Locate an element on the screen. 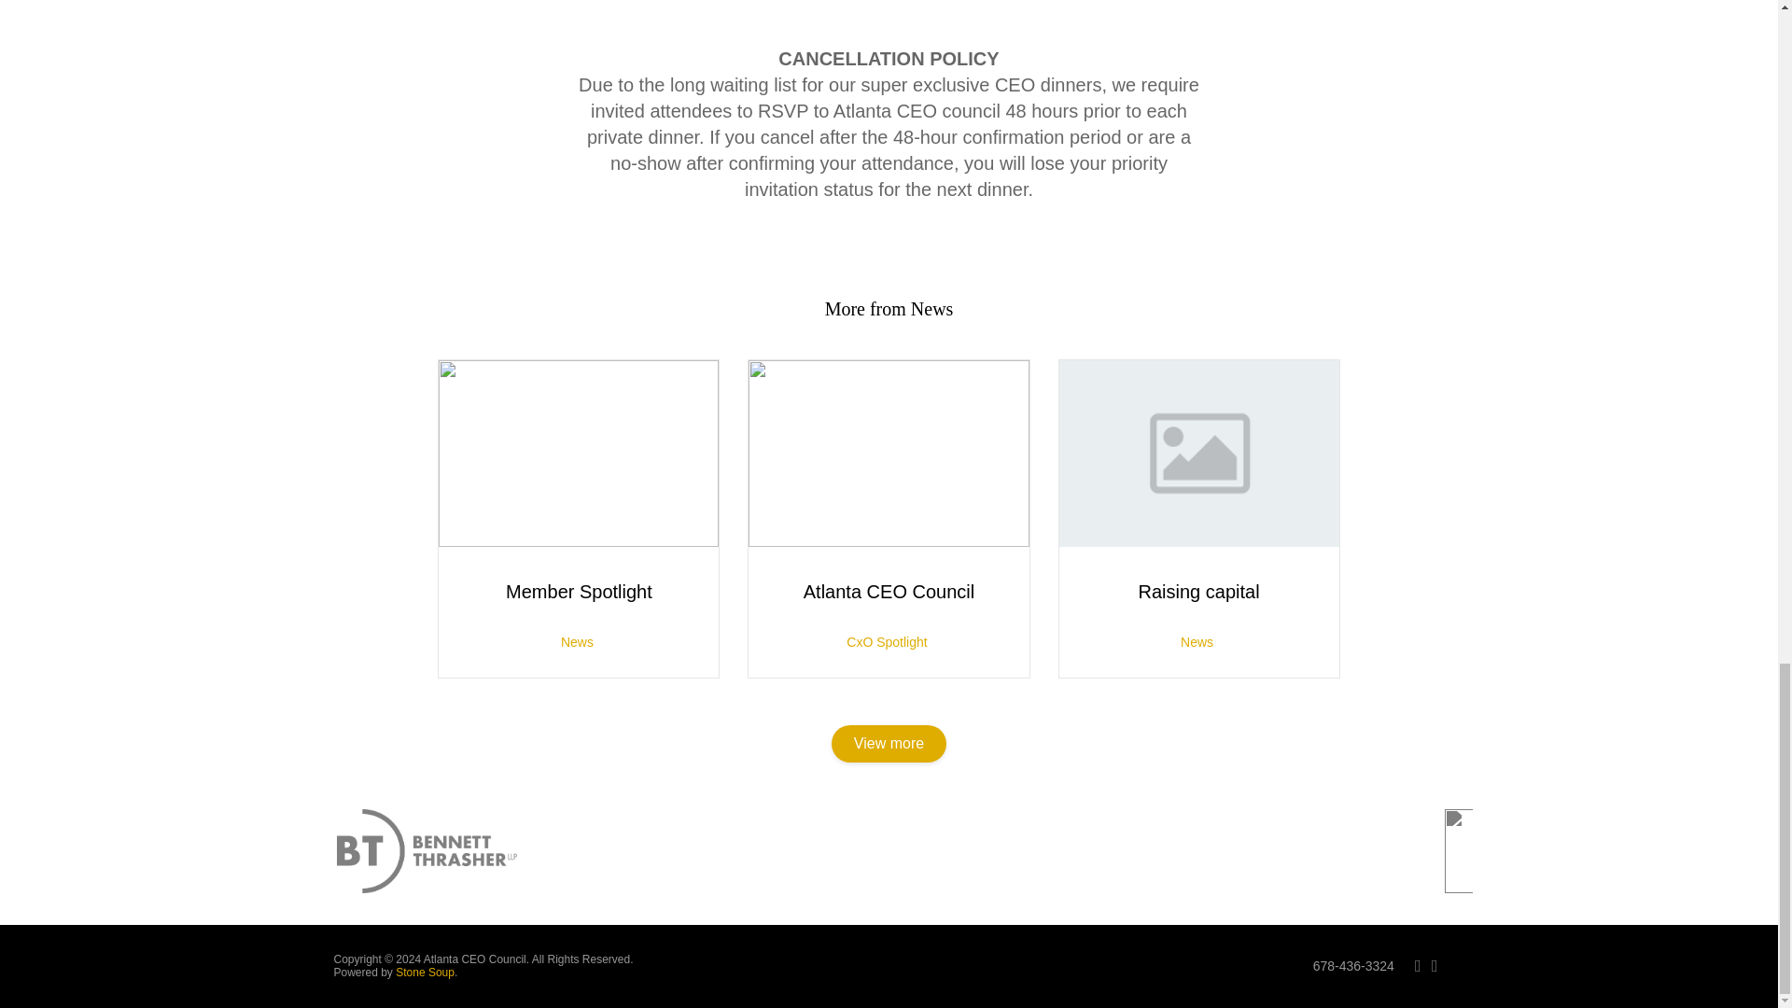 This screenshot has width=1792, height=1008. Member Spotlight is located at coordinates (579, 592).